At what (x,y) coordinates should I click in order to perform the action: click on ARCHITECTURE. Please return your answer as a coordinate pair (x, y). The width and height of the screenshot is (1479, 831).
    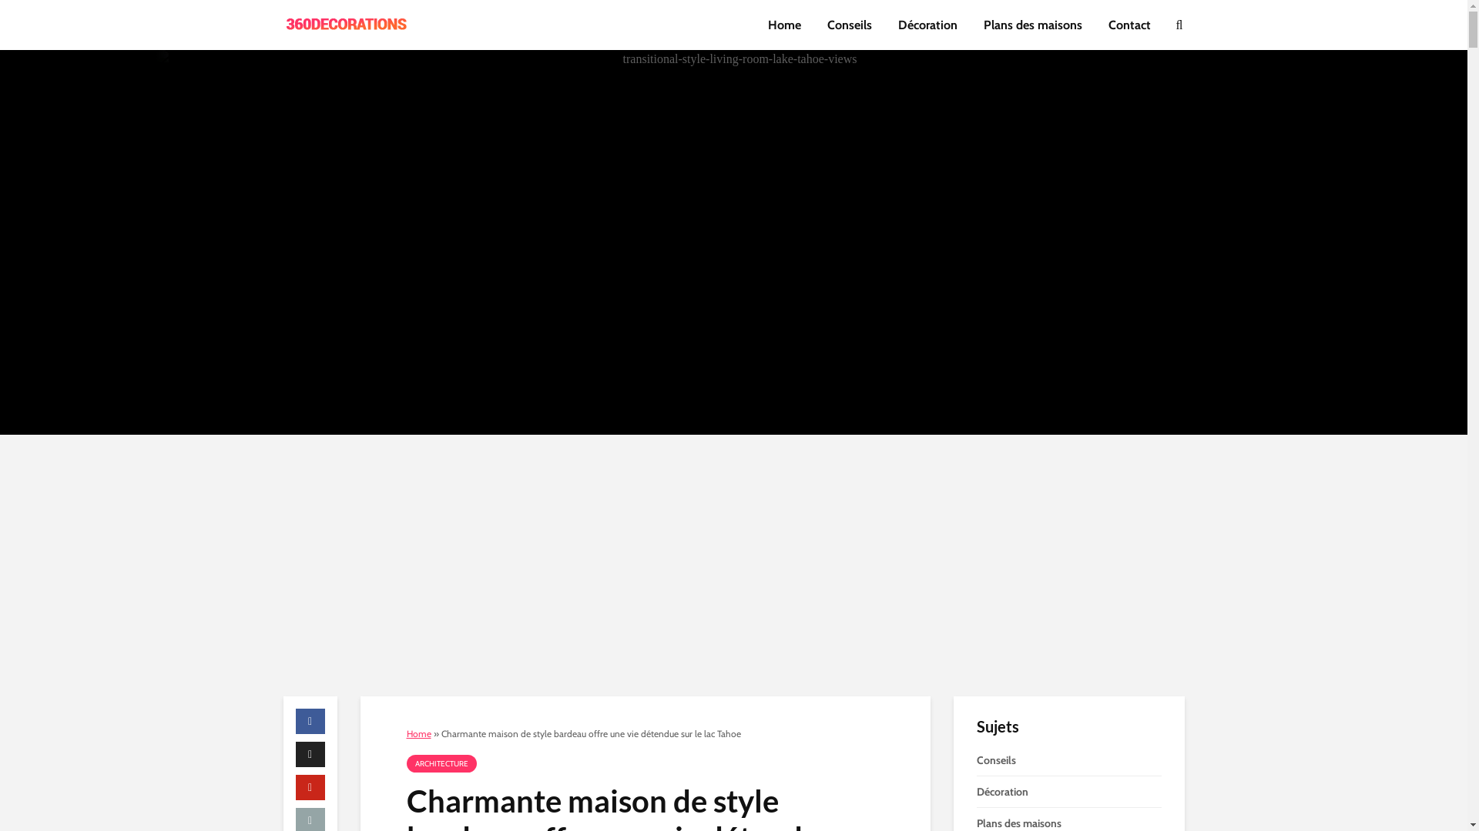
    Looking at the image, I should click on (442, 763).